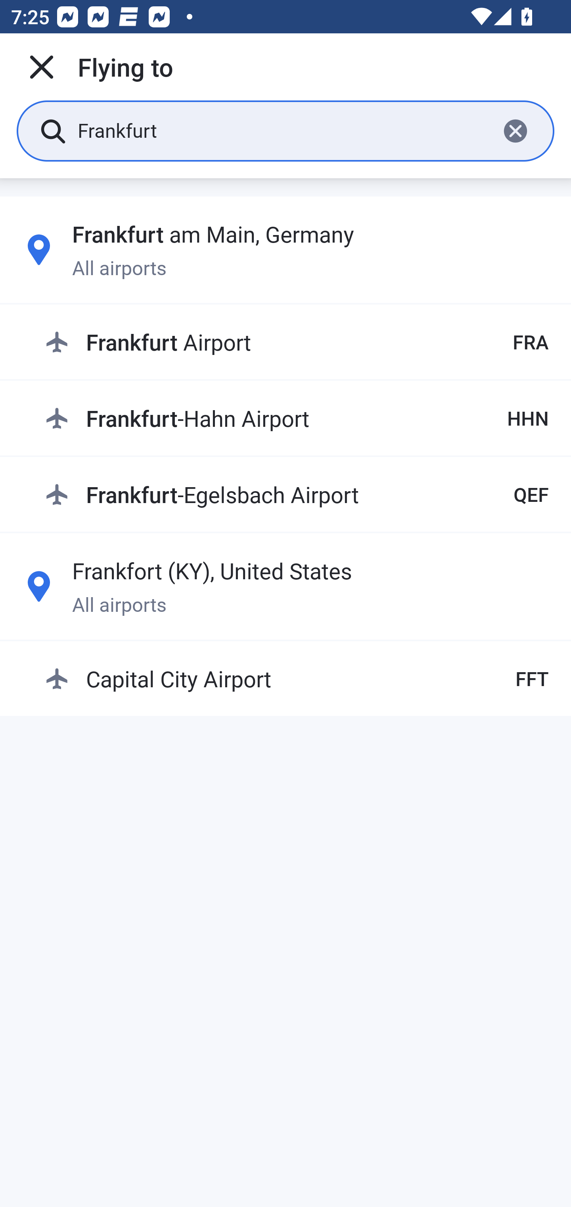 Image resolution: width=571 pixels, height=1207 pixels. I want to click on Frankfort (KY), United States All airports, so click(285, 586).